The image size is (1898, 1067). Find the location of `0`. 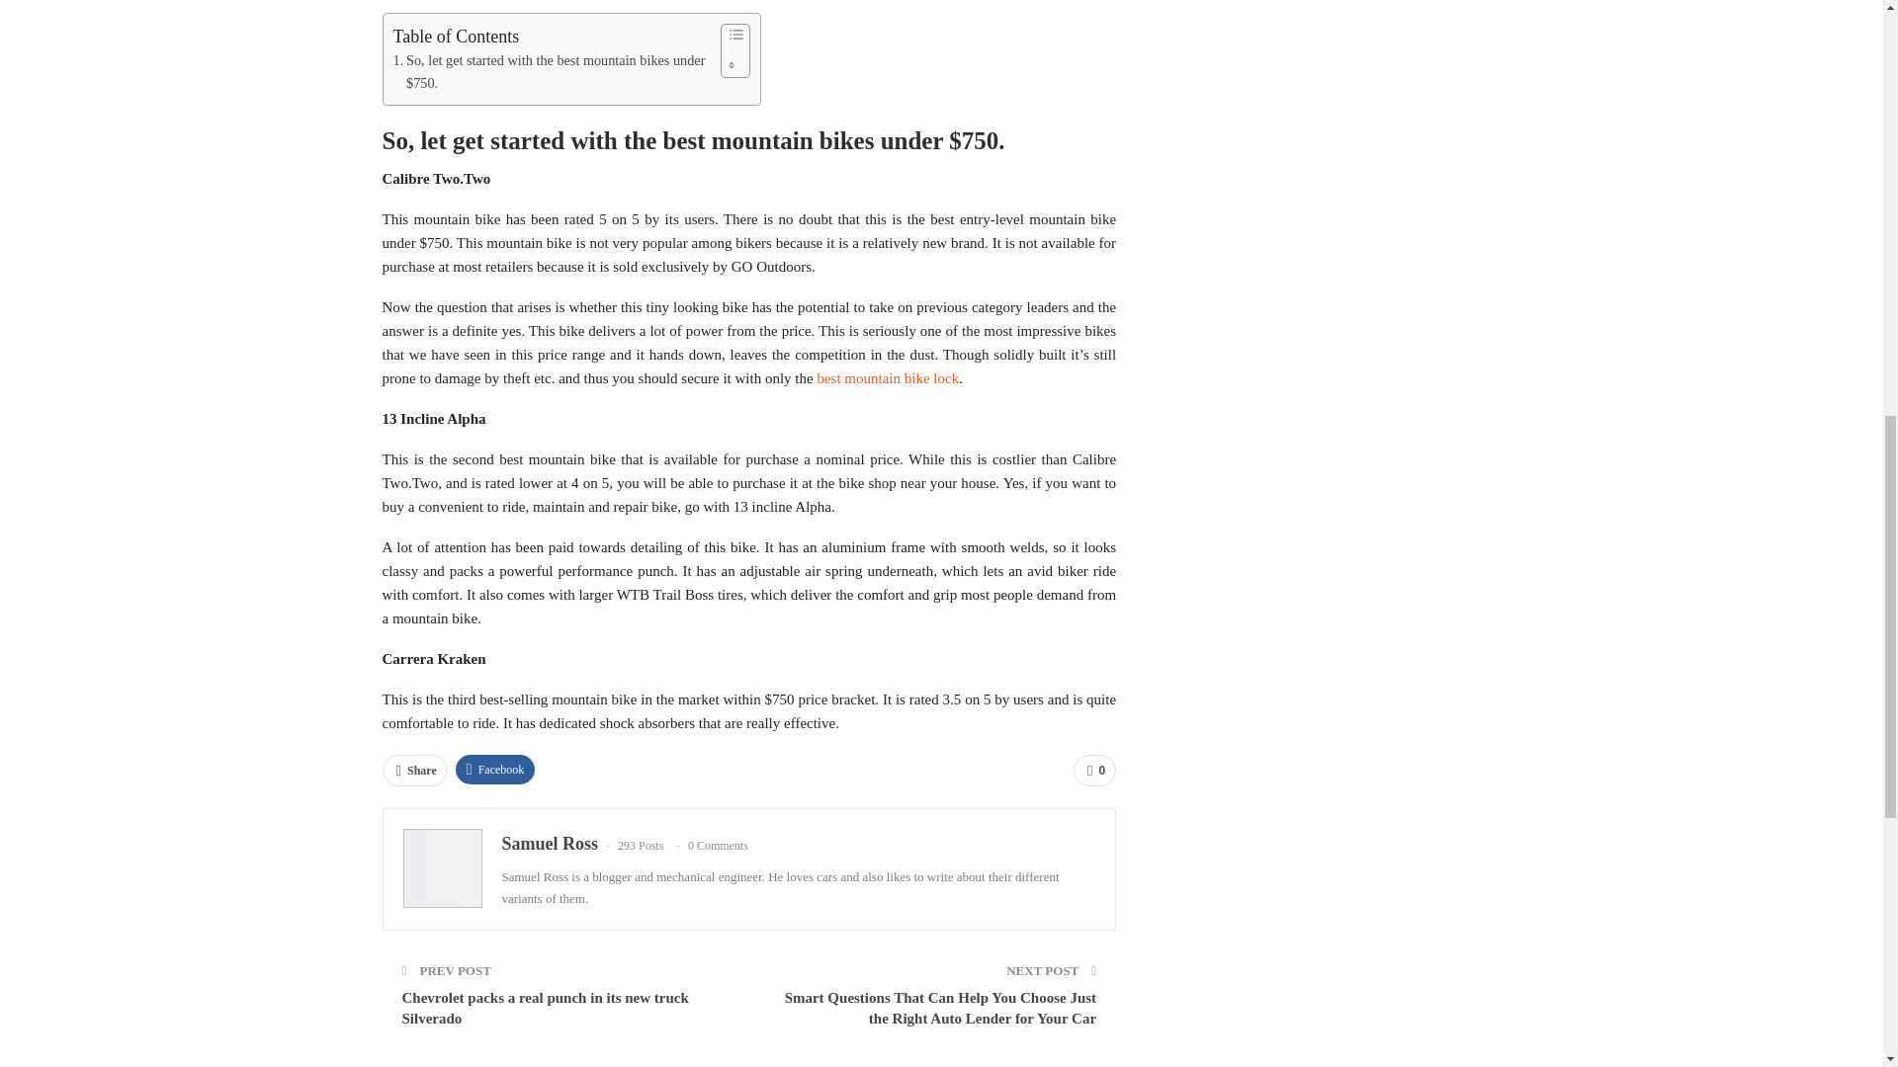

0 is located at coordinates (1094, 770).